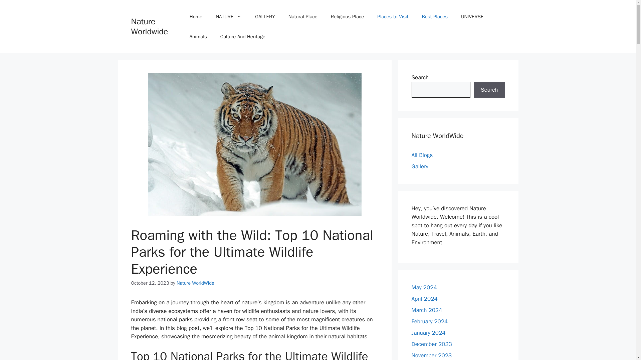 The height and width of the screenshot is (360, 641). I want to click on Animals, so click(198, 37).